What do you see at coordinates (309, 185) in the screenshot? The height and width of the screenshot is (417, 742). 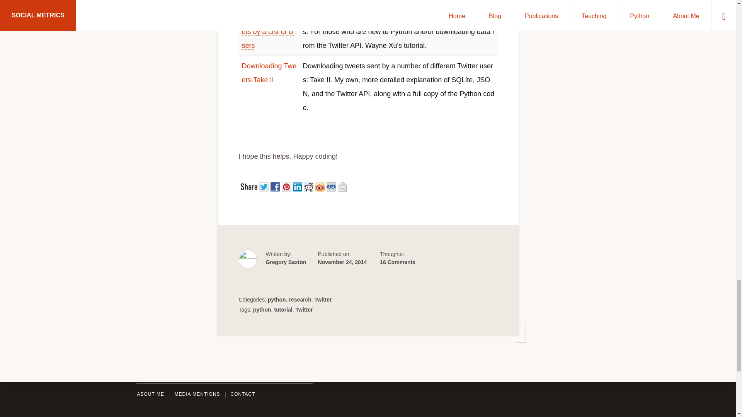 I see `Reddit` at bounding box center [309, 185].